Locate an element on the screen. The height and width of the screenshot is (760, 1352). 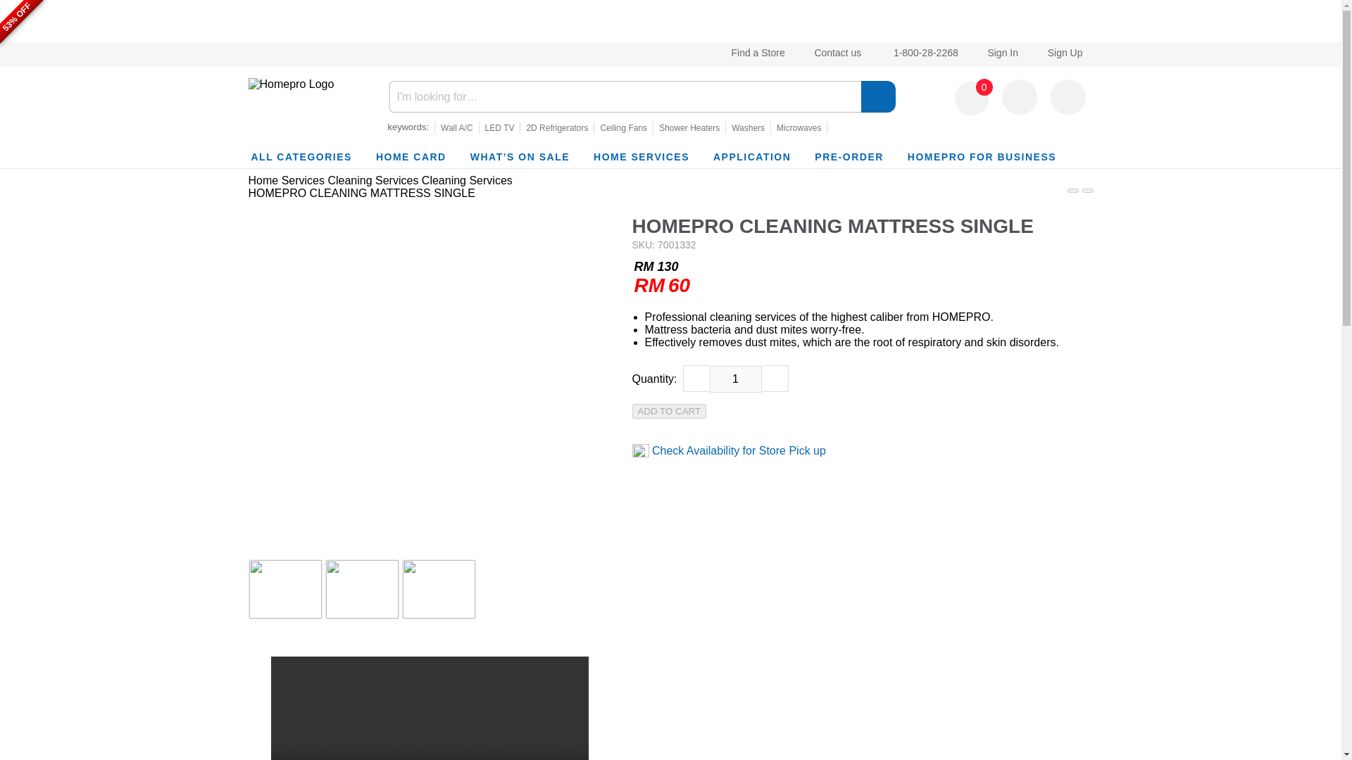
Shower Heaters is located at coordinates (689, 128).